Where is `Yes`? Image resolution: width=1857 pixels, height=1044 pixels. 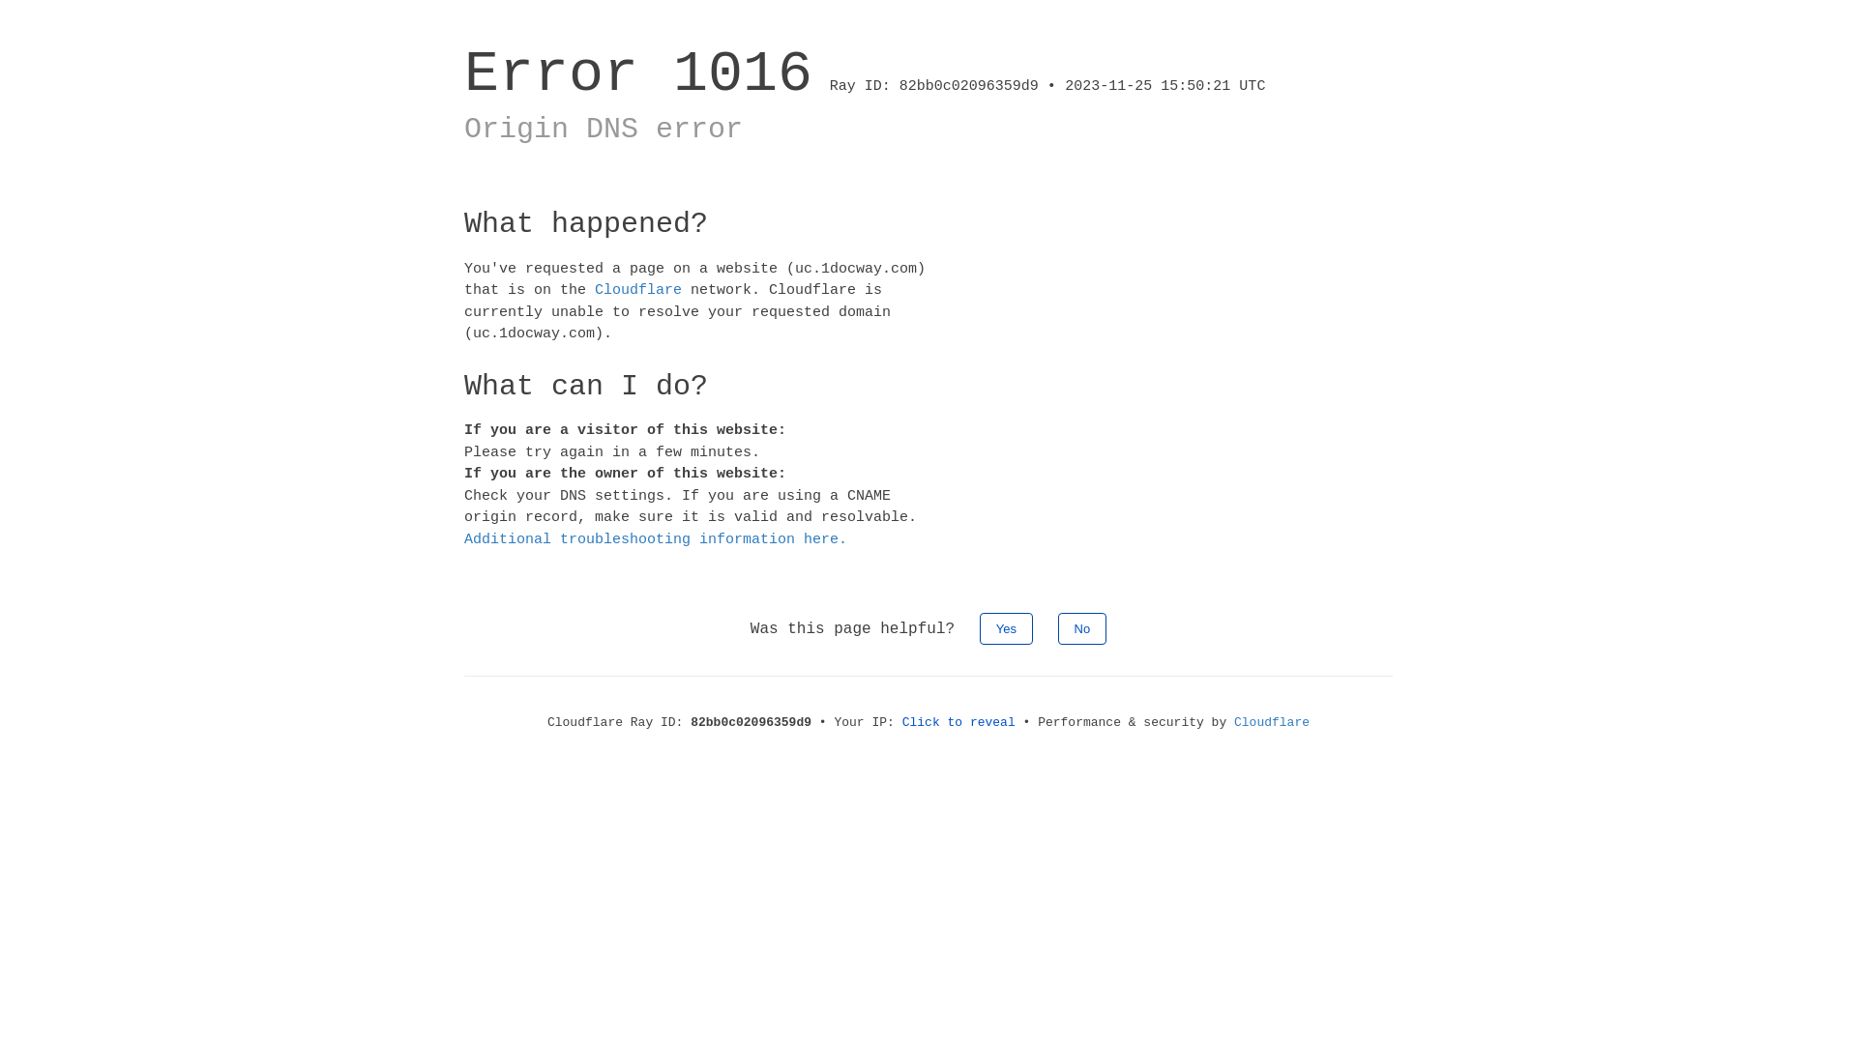
Yes is located at coordinates (1006, 628).